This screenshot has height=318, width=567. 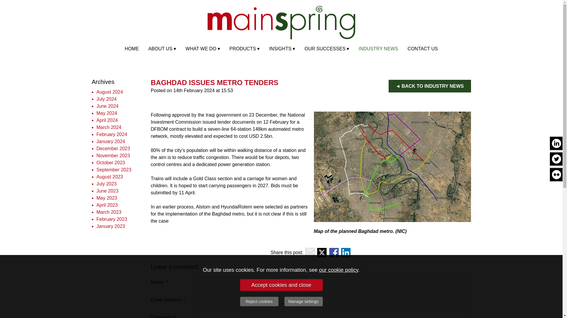 What do you see at coordinates (110, 92) in the screenshot?
I see `August 2024` at bounding box center [110, 92].